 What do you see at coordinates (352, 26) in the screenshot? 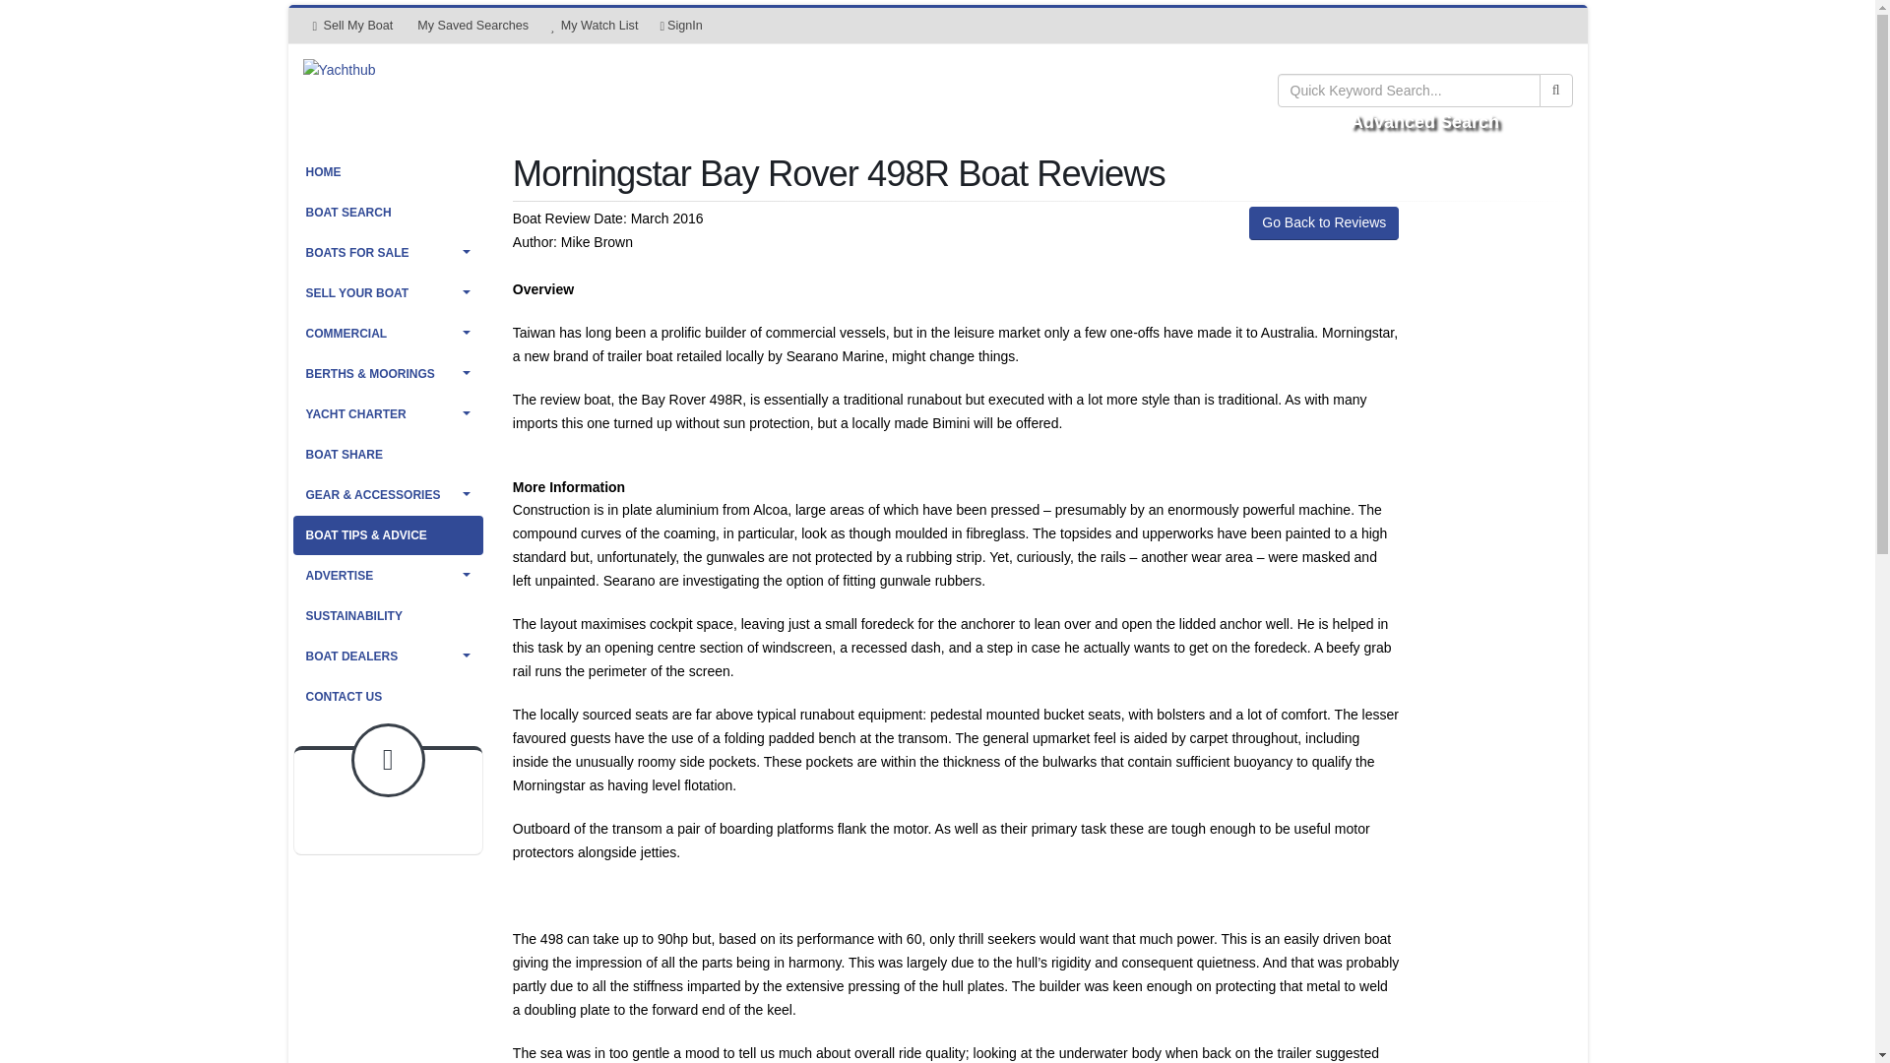
I see `Sell My Boat` at bounding box center [352, 26].